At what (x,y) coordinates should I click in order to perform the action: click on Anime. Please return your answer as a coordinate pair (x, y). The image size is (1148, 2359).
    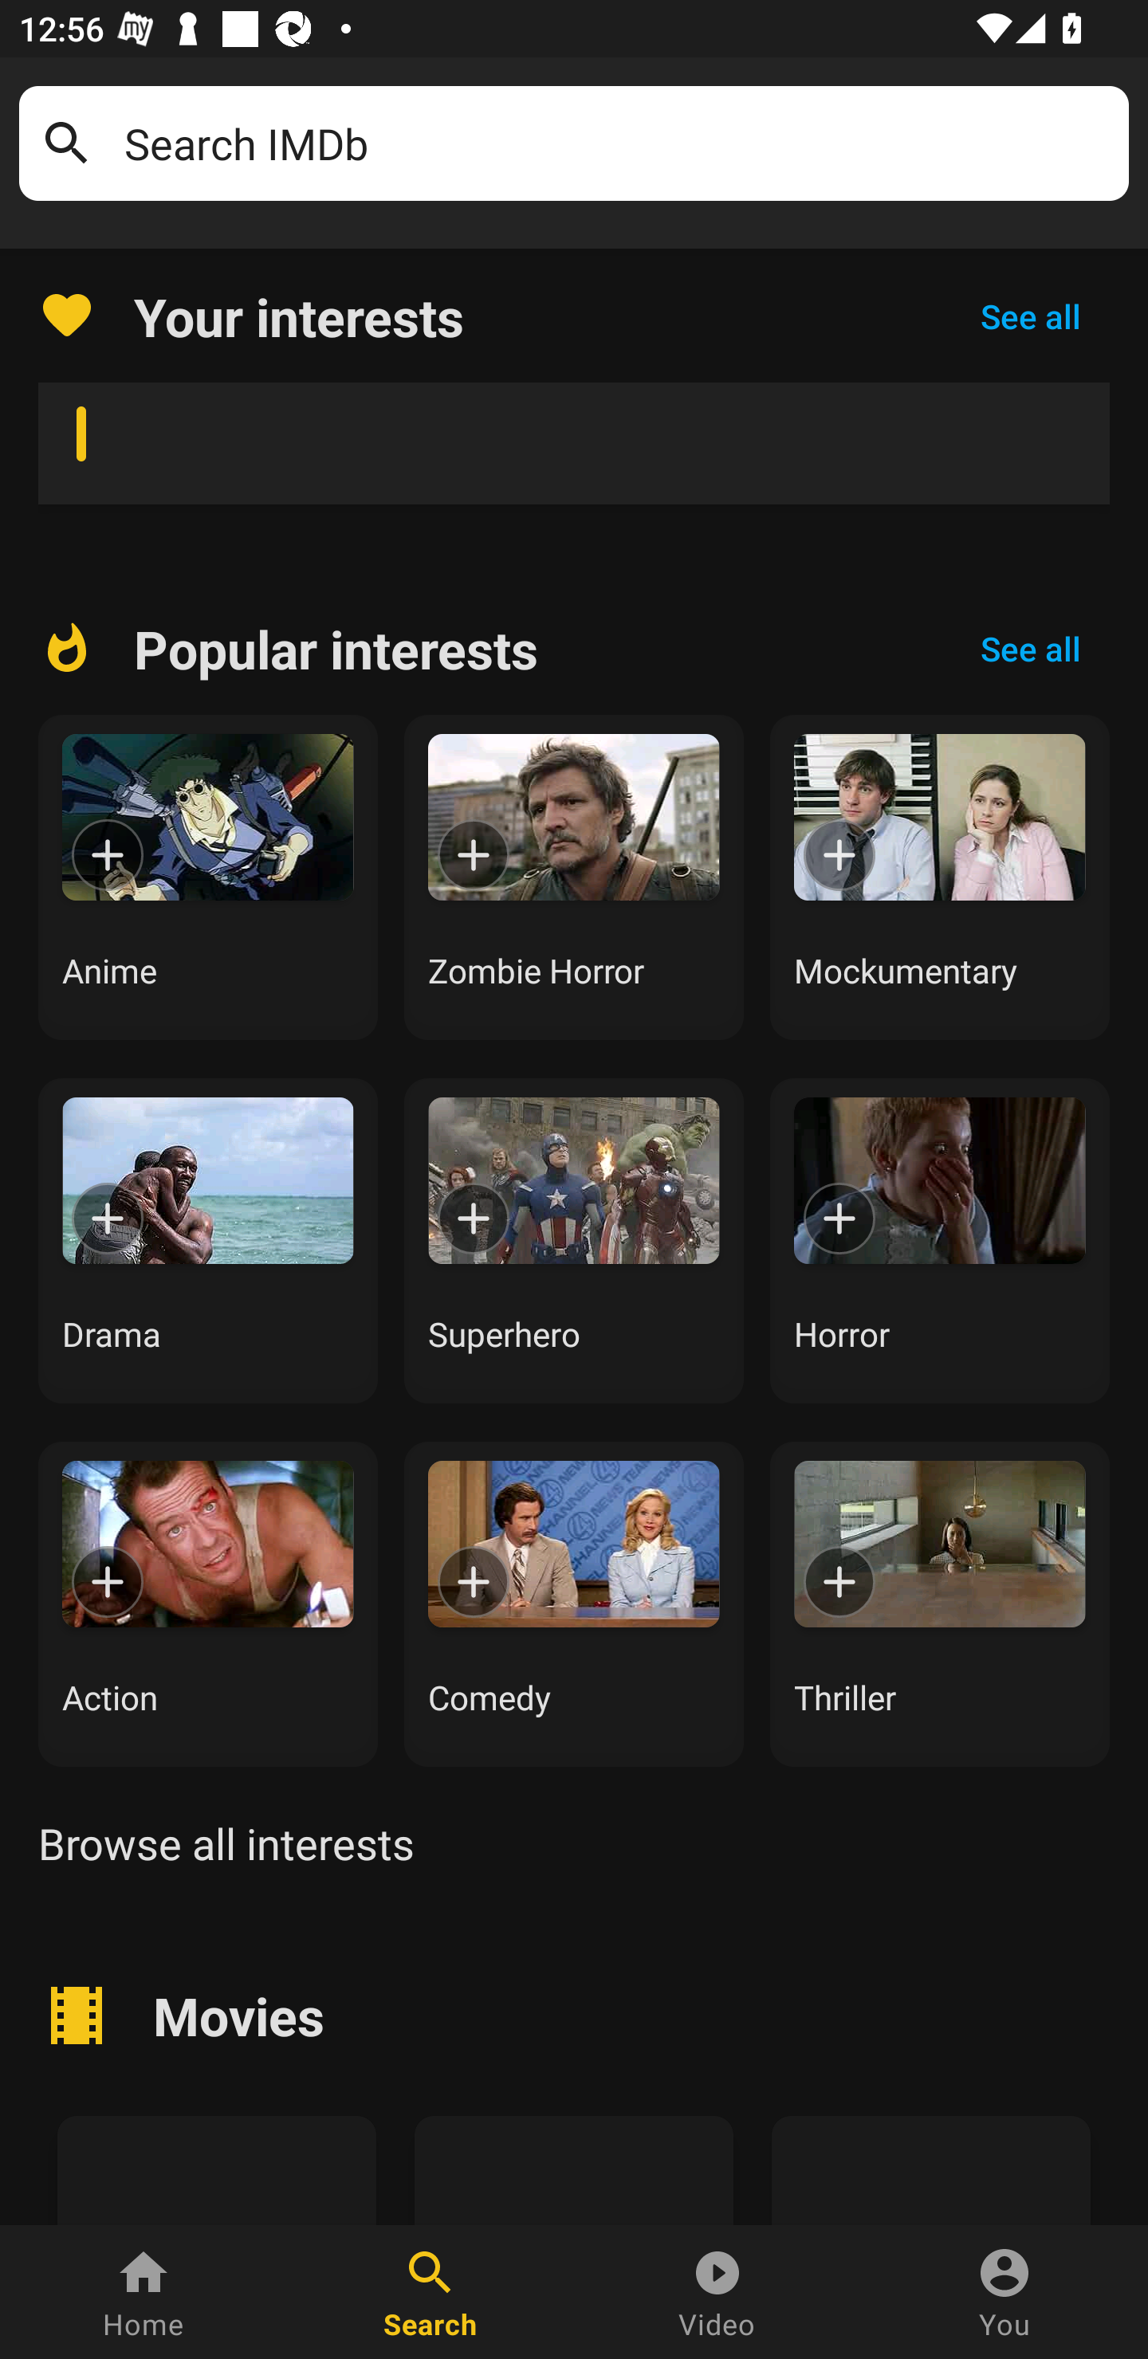
    Looking at the image, I should click on (207, 877).